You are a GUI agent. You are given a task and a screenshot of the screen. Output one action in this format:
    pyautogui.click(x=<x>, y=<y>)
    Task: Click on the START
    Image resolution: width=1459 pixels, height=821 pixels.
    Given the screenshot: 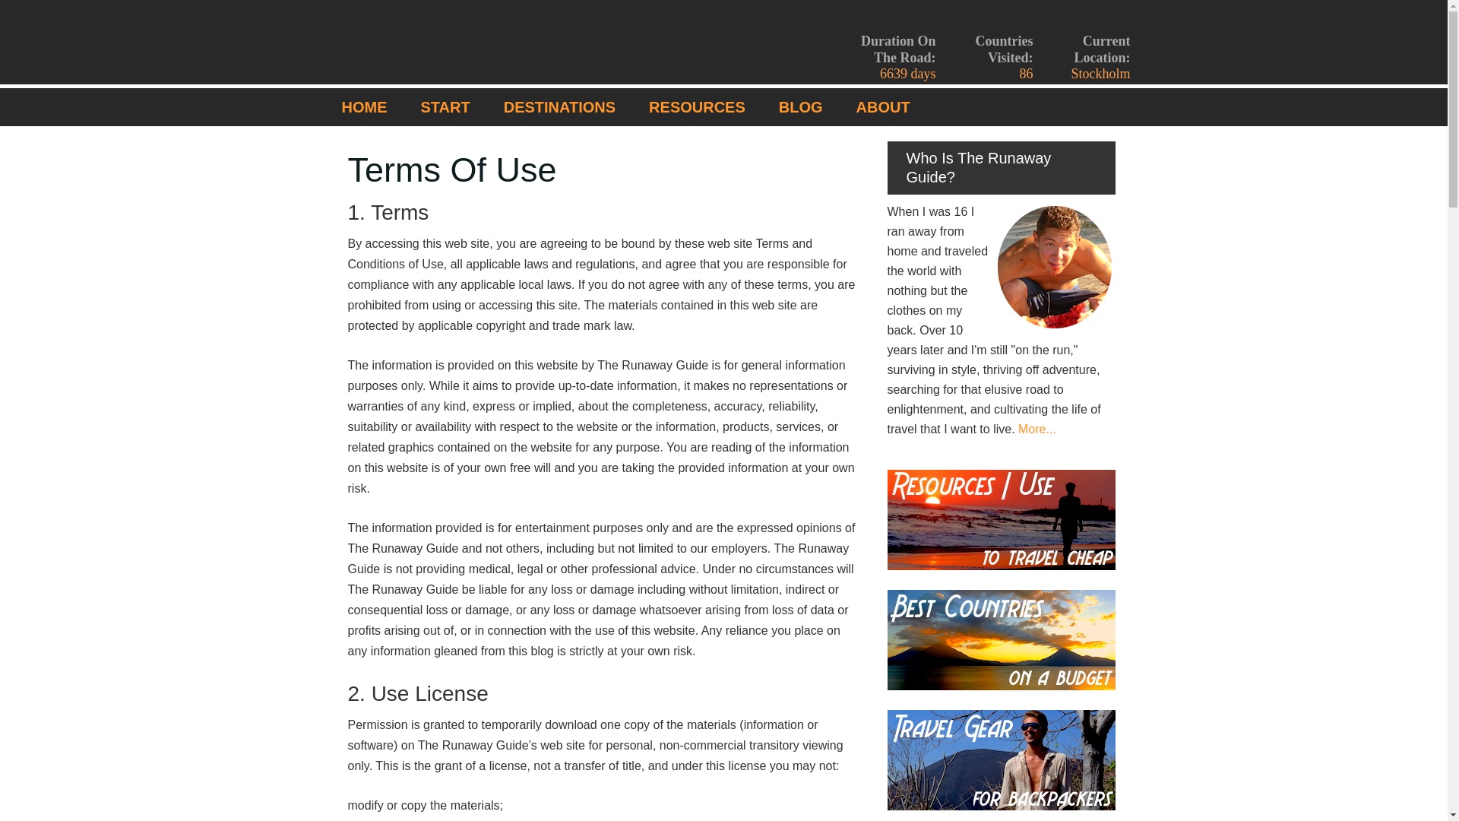 What is the action you would take?
    pyautogui.click(x=445, y=106)
    